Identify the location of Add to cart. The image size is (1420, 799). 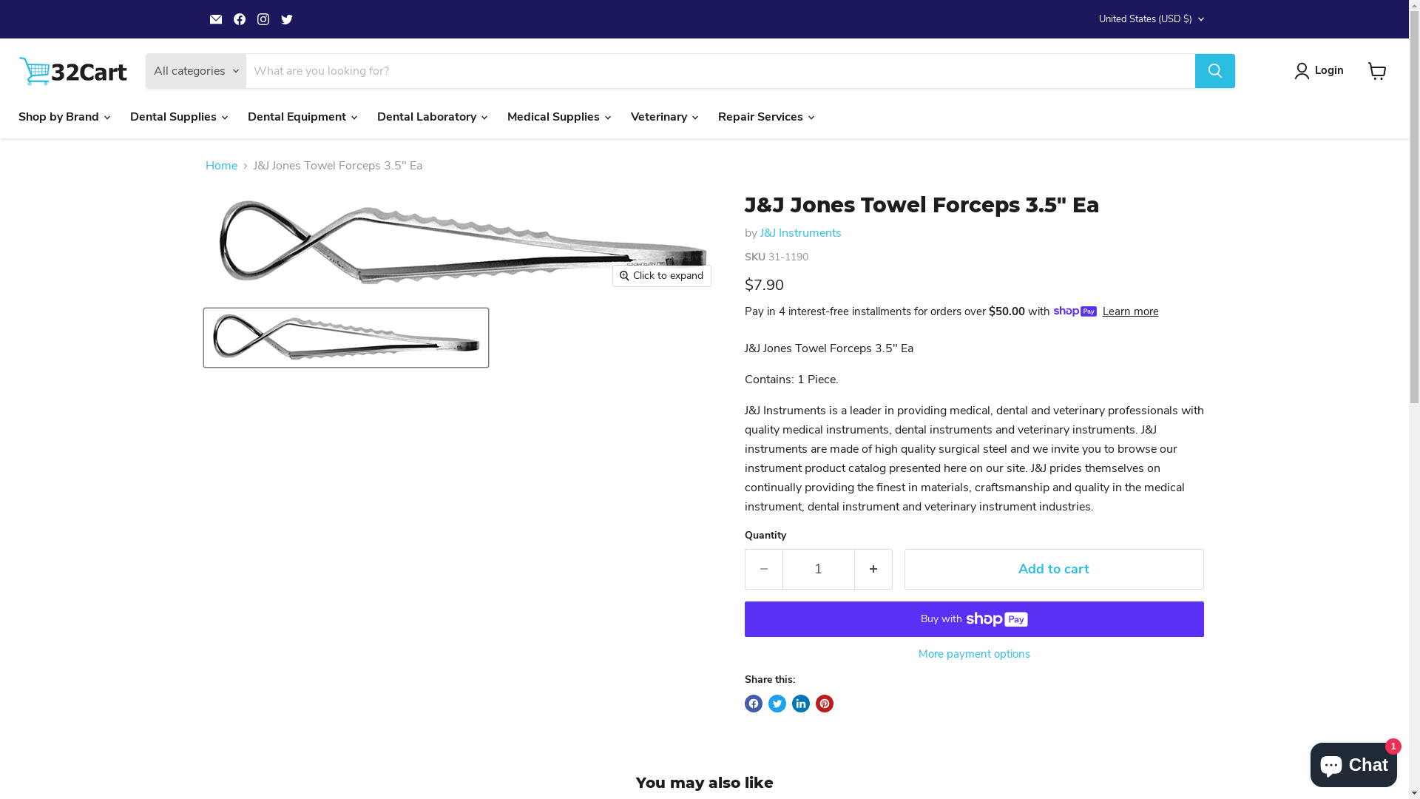
(1053, 570).